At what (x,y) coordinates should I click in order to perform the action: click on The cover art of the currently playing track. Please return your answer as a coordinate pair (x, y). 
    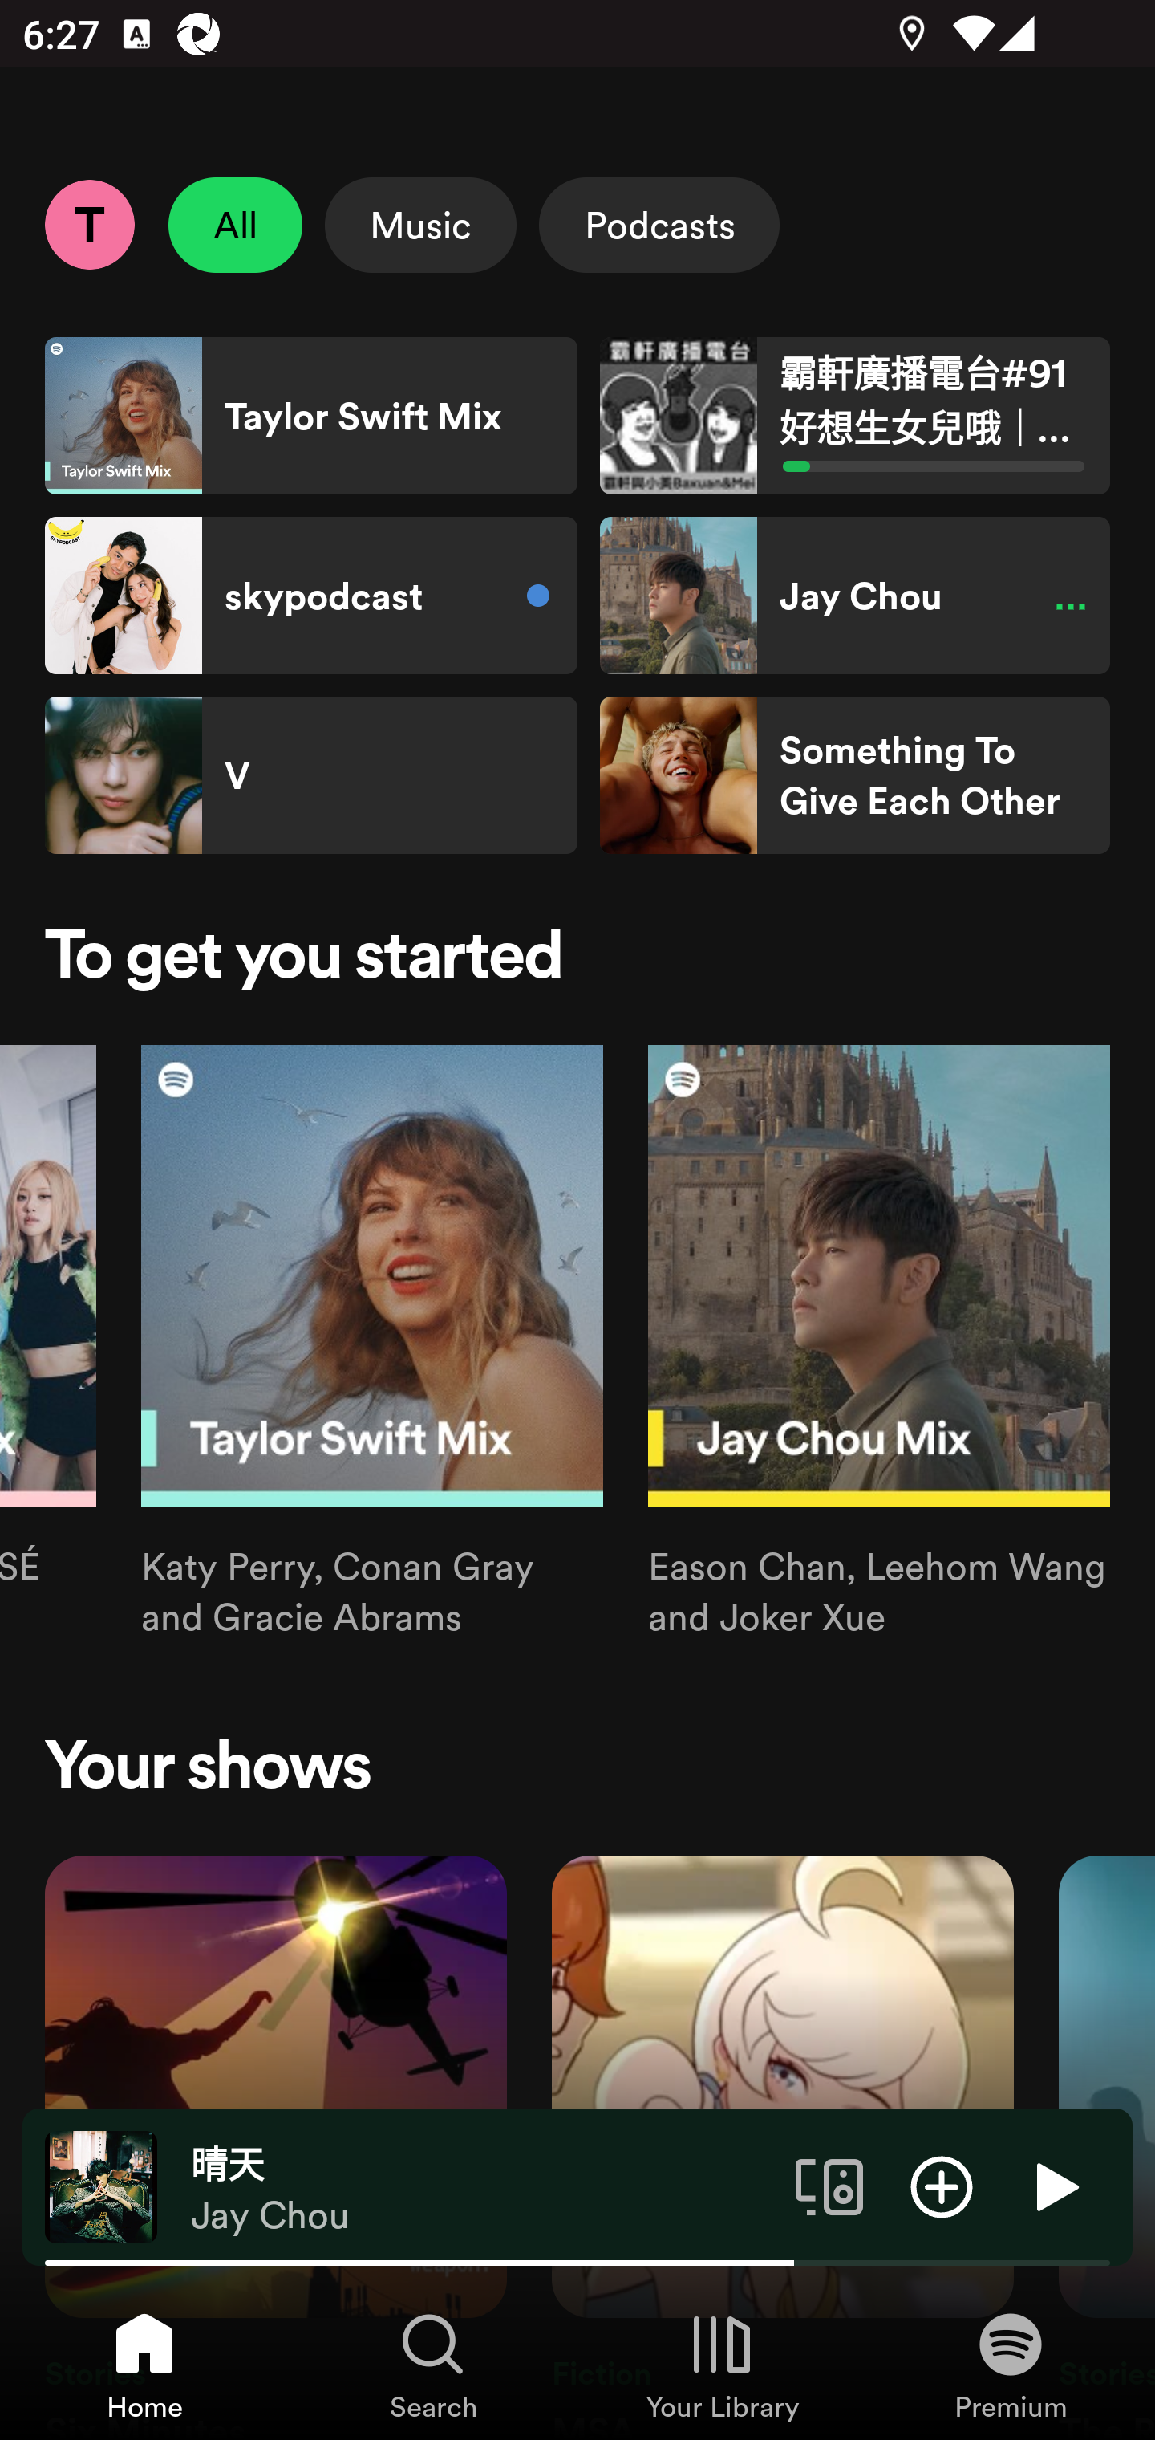
    Looking at the image, I should click on (101, 2186).